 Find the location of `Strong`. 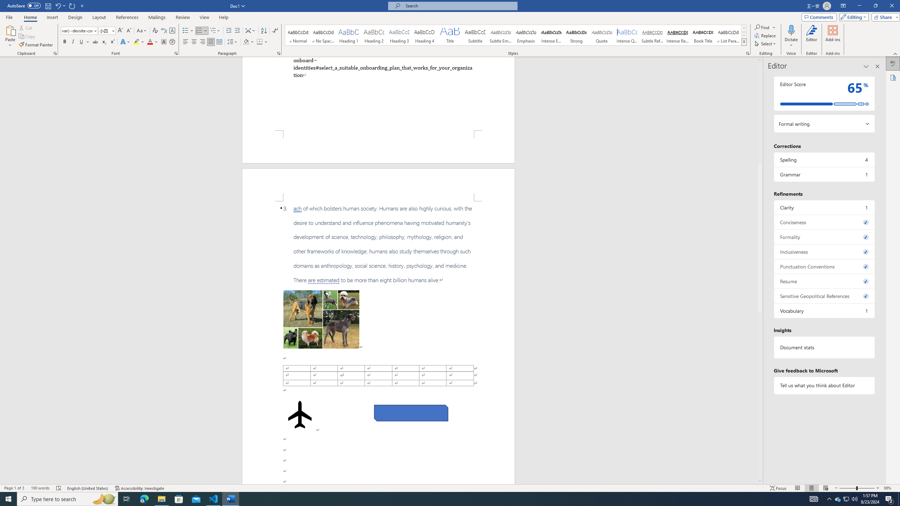

Strong is located at coordinates (577, 35).